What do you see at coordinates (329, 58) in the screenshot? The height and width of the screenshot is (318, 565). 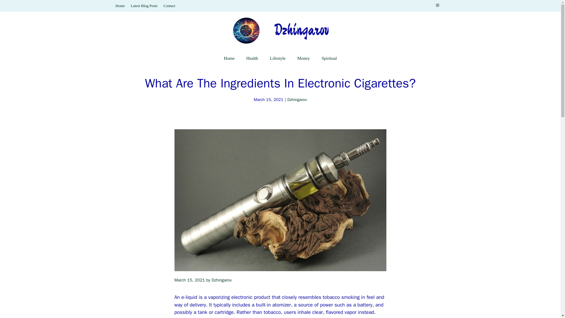 I see `Spiritual` at bounding box center [329, 58].